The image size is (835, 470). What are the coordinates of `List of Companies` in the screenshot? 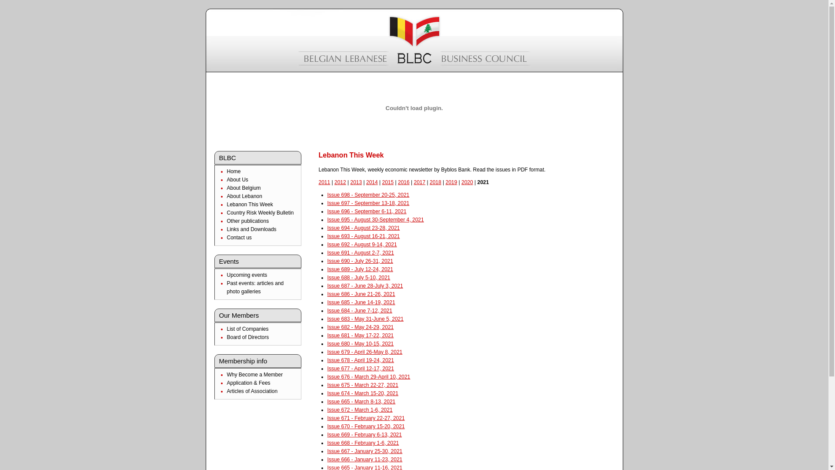 It's located at (248, 329).